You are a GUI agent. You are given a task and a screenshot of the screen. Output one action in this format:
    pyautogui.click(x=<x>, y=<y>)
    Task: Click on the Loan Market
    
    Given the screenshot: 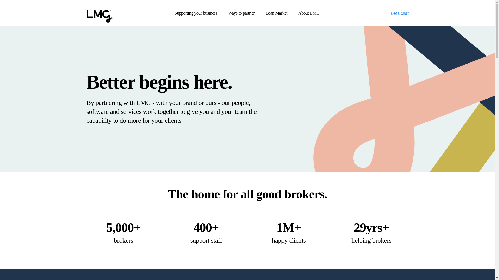 What is the action you would take?
    pyautogui.click(x=277, y=13)
    